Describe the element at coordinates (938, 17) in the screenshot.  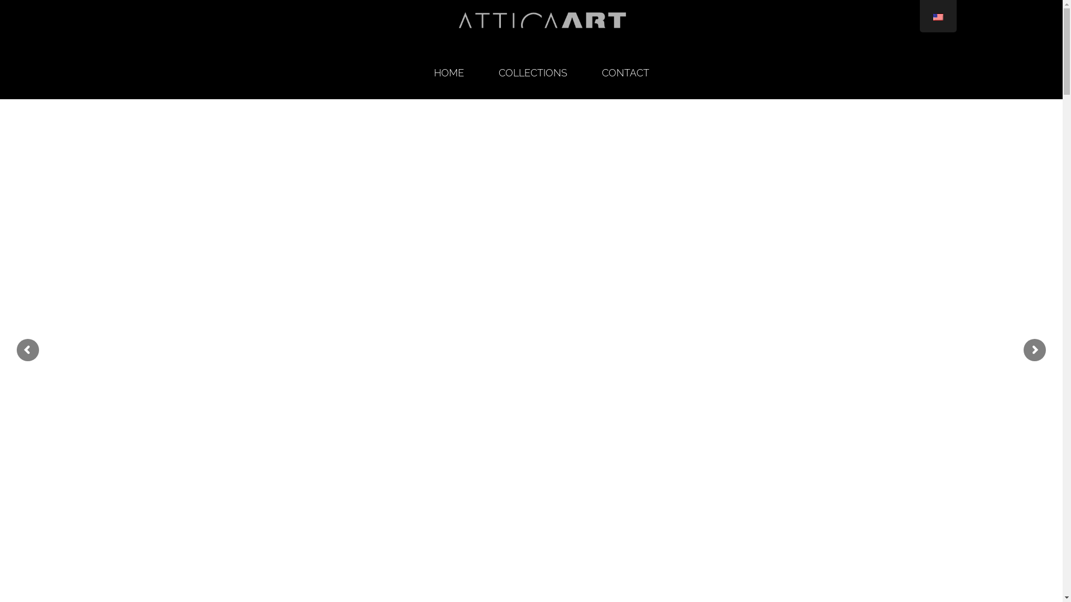
I see `English` at that location.